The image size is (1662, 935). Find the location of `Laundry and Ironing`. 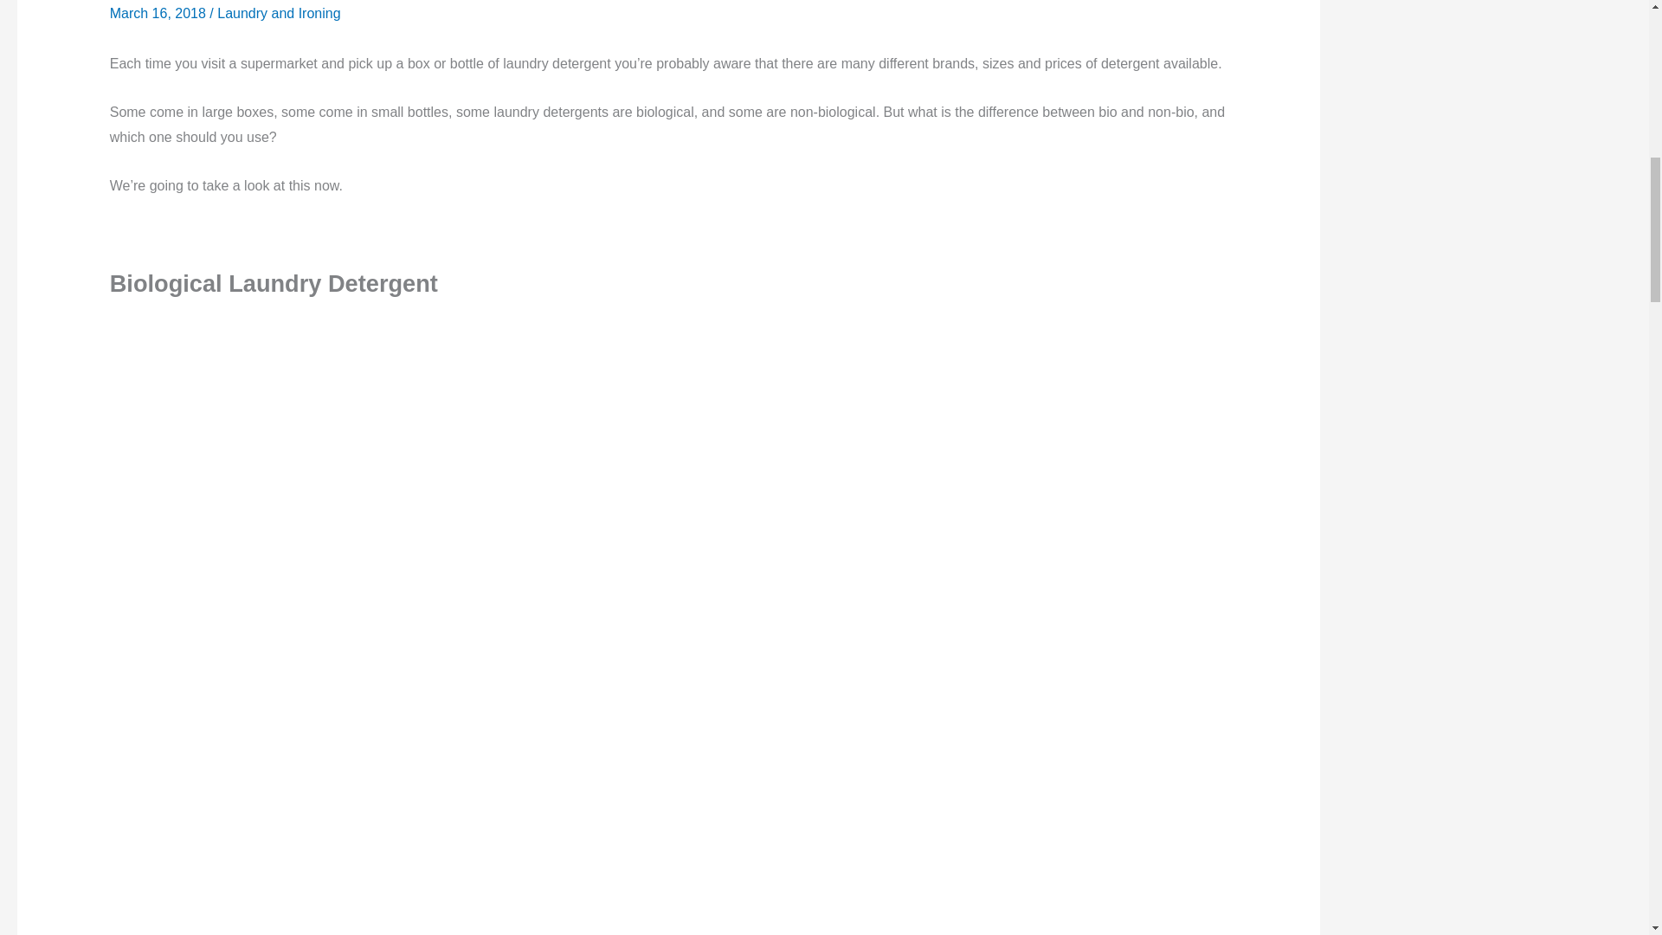

Laundry and Ironing is located at coordinates (279, 12).